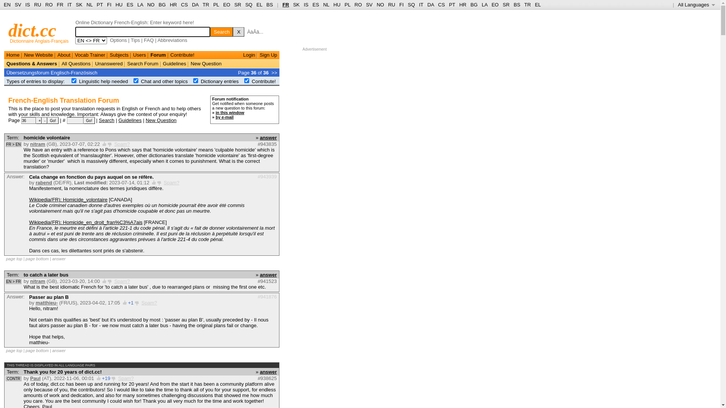 This screenshot has width=726, height=408. Describe the element at coordinates (109, 63) in the screenshot. I see `Unanswered` at that location.